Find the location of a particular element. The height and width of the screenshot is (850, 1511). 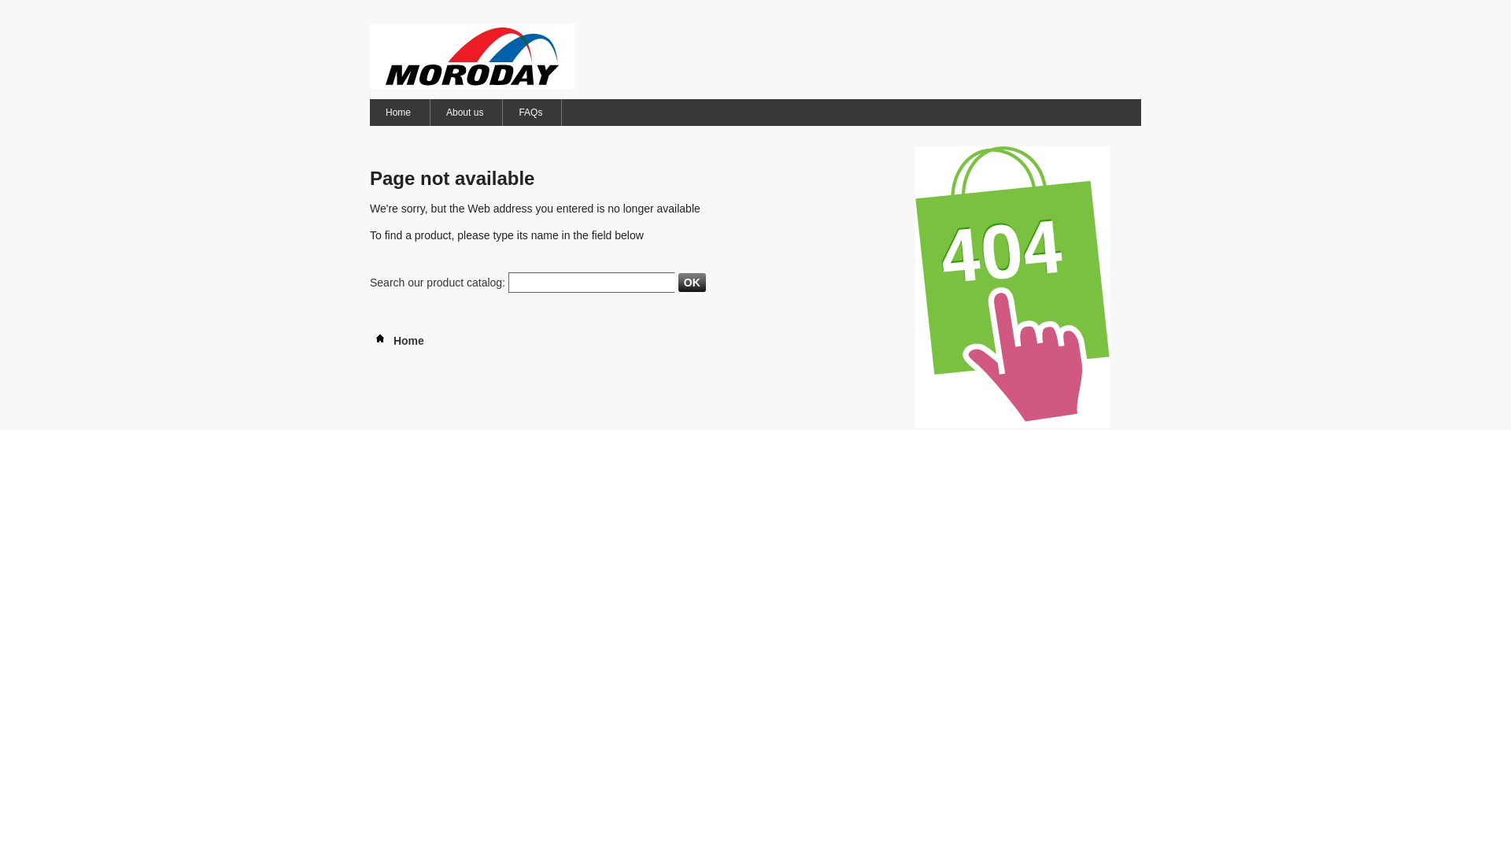

Moroday is located at coordinates (472, 57).